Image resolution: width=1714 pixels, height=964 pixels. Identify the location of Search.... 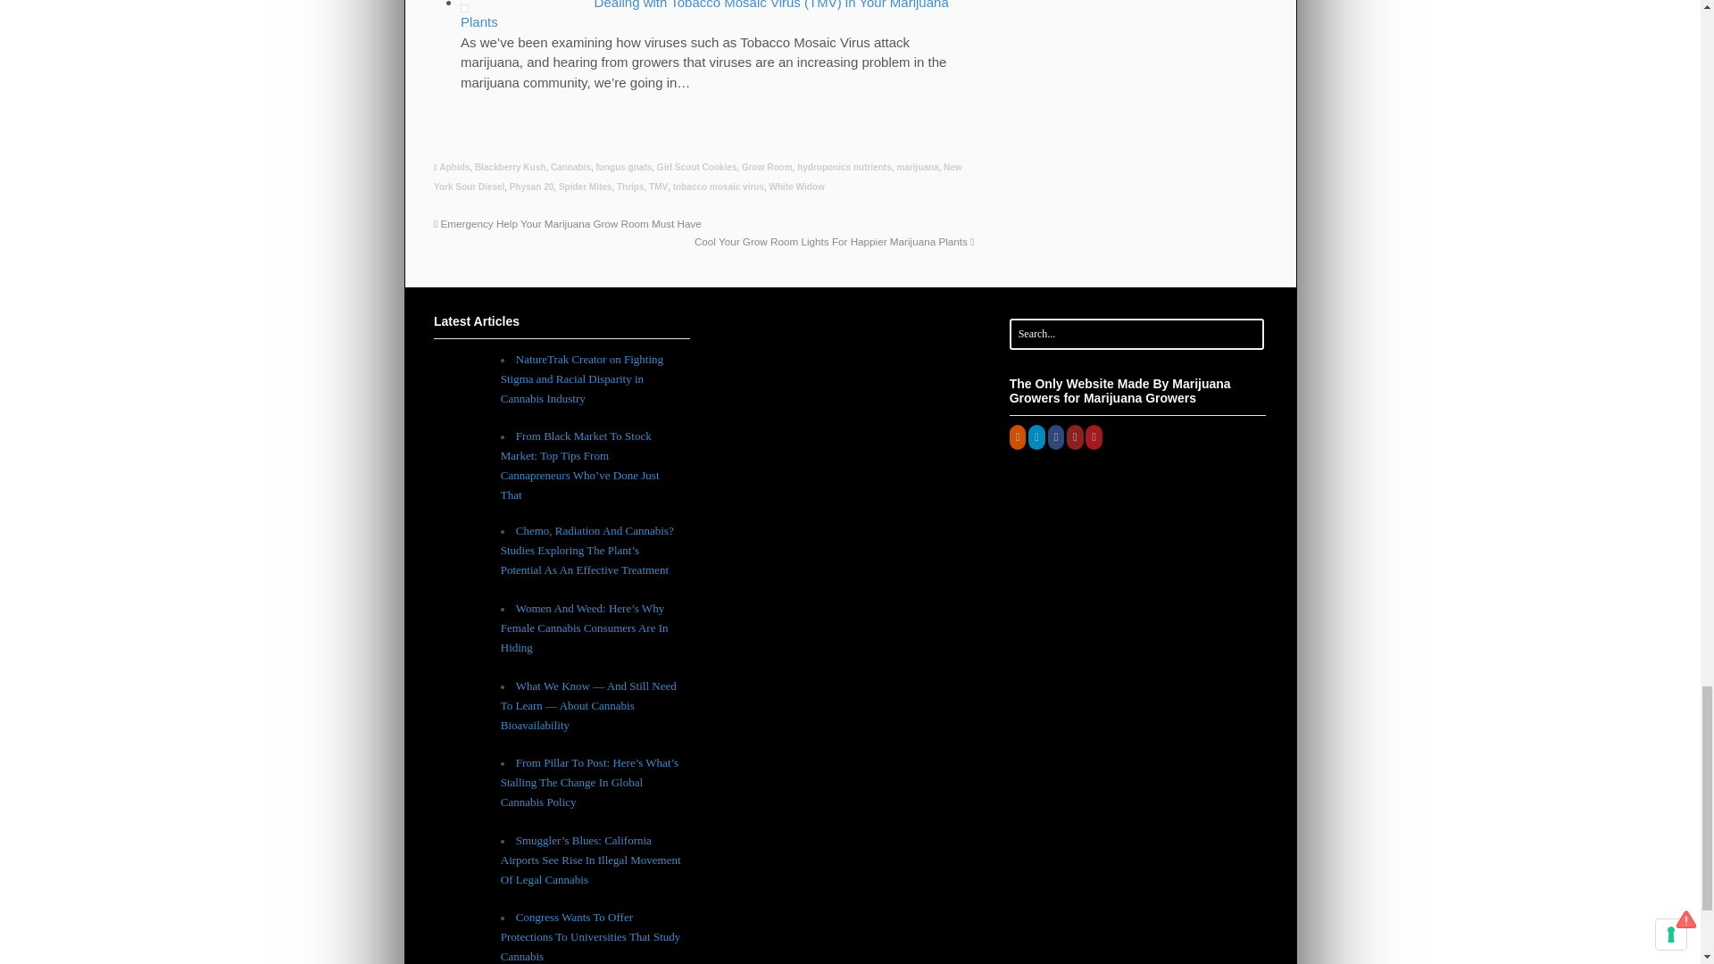
(1125, 334).